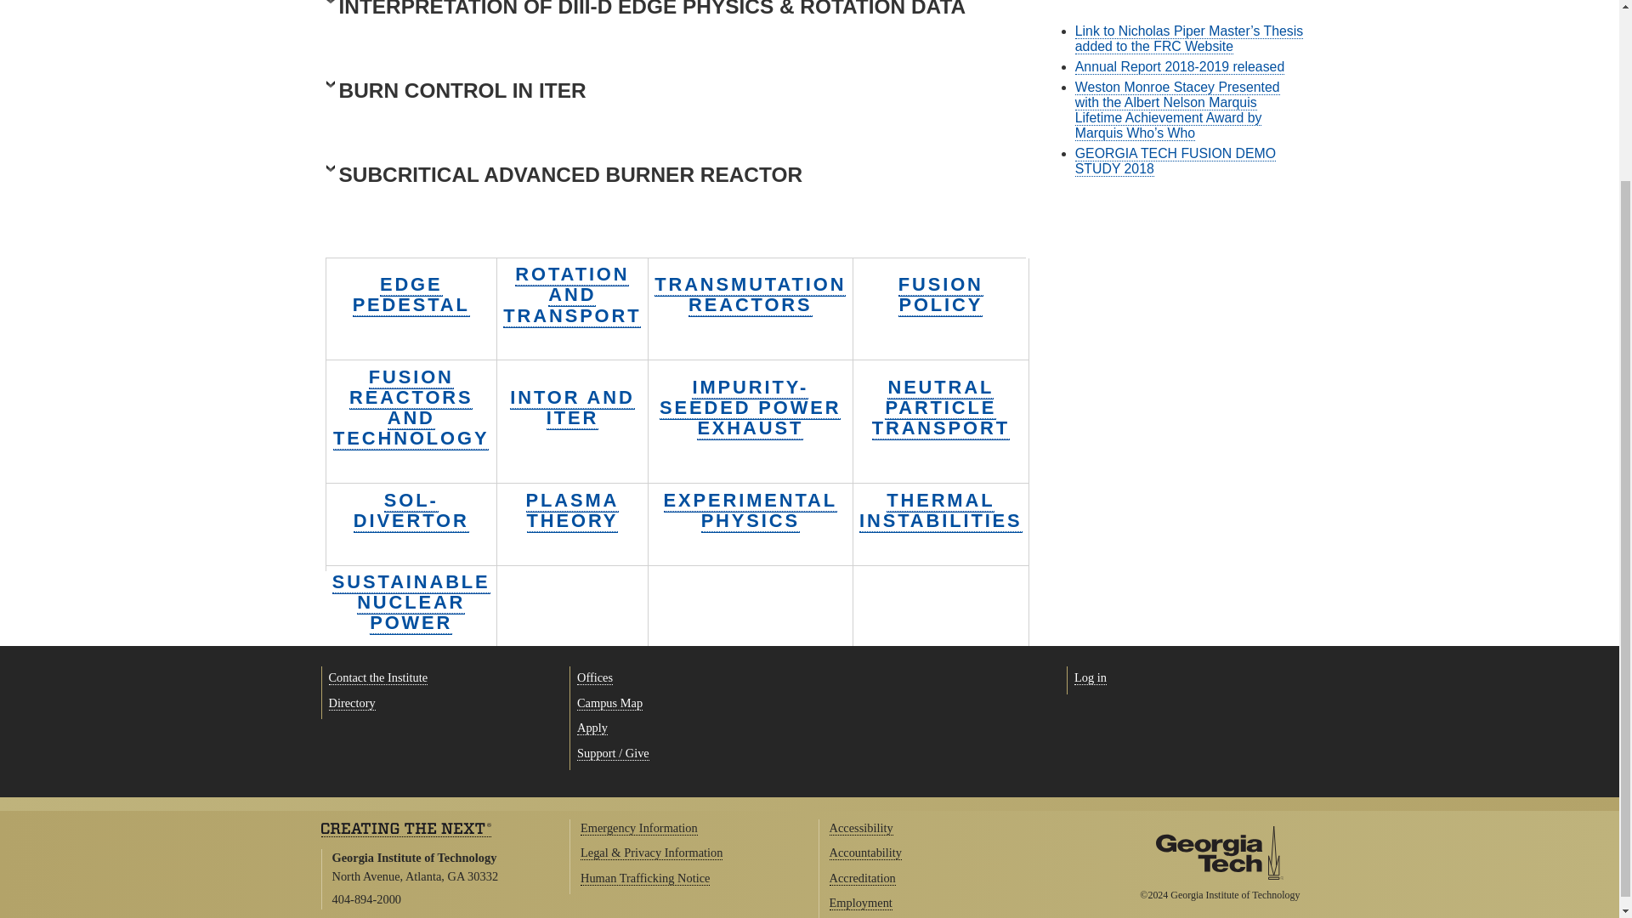 This screenshot has width=1632, height=918. Describe the element at coordinates (941, 294) in the screenshot. I see `FUSION POLICY` at that location.